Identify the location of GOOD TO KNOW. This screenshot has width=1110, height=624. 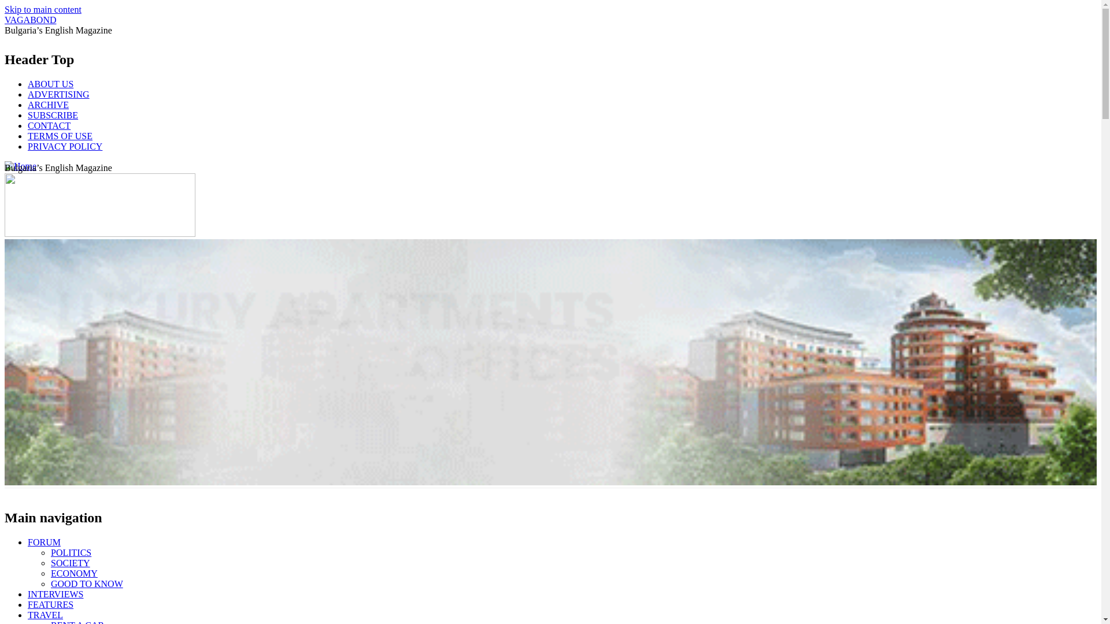
(87, 584).